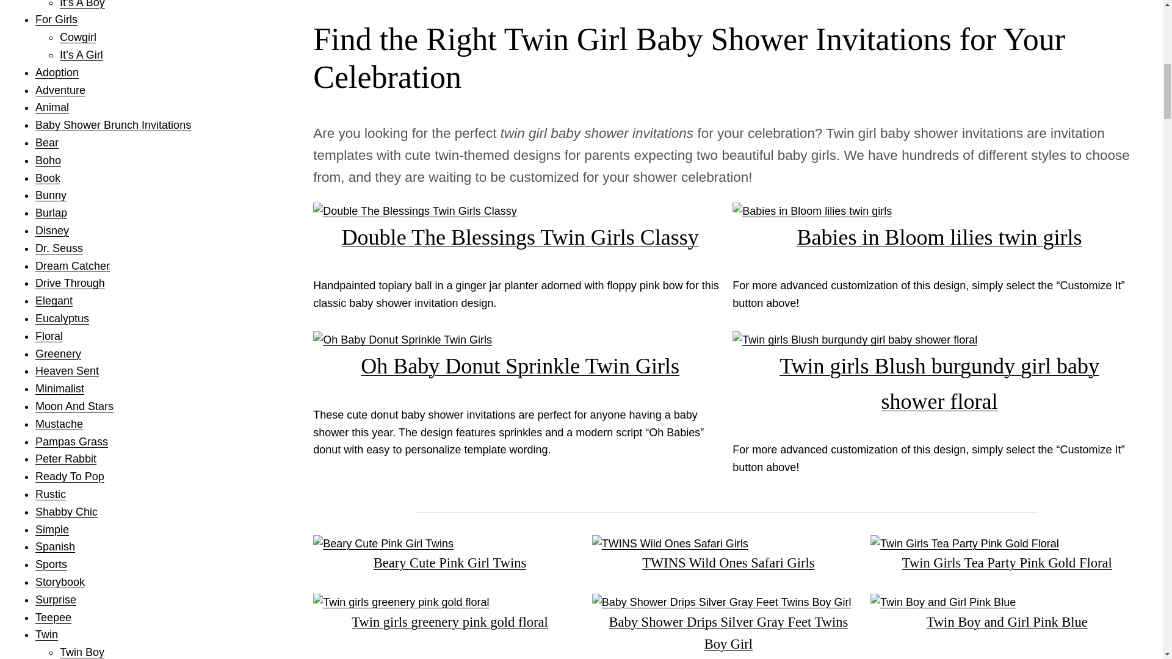 This screenshot has height=659, width=1172. Describe the element at coordinates (1007, 555) in the screenshot. I see `Twin Girls Tea Party Pink Gold Floral` at that location.